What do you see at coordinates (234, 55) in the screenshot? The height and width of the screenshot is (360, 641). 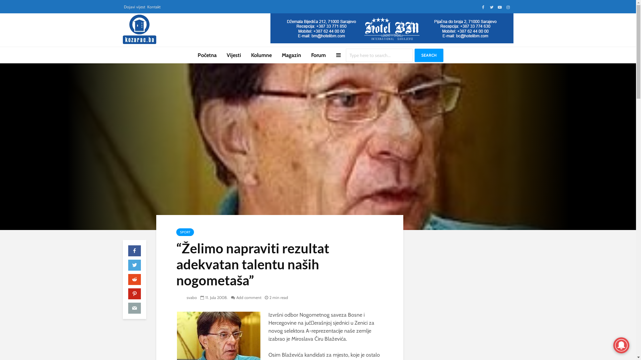 I see `Vijesti` at bounding box center [234, 55].